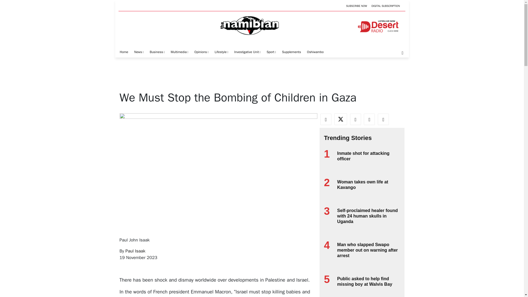  I want to click on SUBSCRIBE NOW, so click(356, 6).